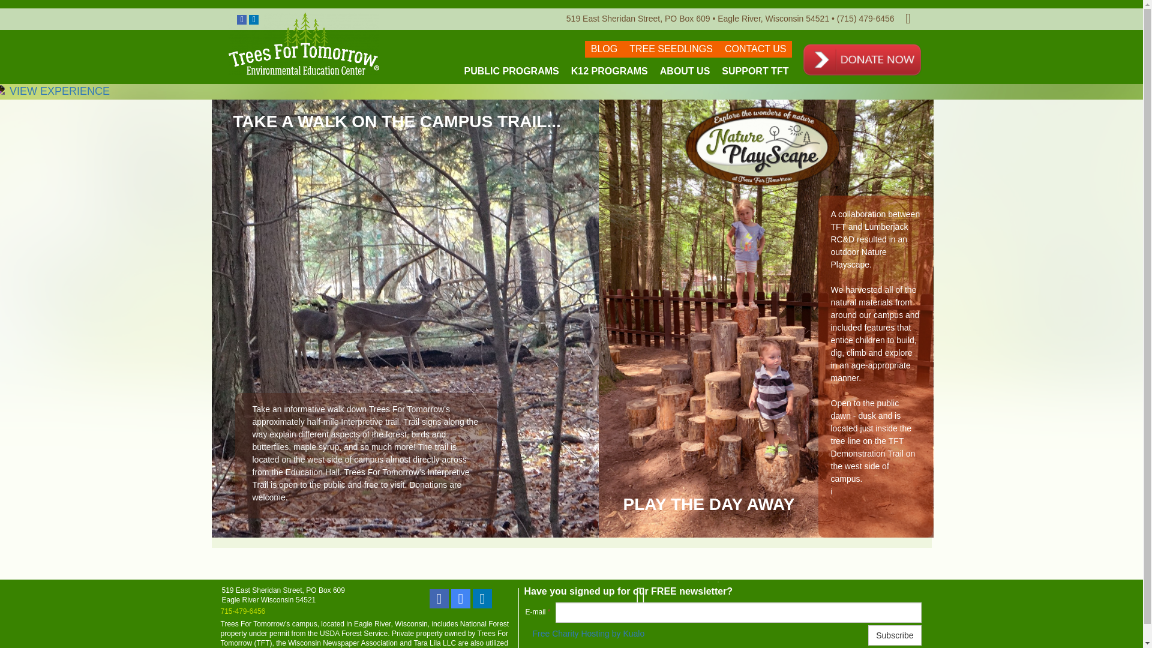 This screenshot has width=1152, height=648. What do you see at coordinates (755, 71) in the screenshot?
I see `SUPPORT TFT` at bounding box center [755, 71].